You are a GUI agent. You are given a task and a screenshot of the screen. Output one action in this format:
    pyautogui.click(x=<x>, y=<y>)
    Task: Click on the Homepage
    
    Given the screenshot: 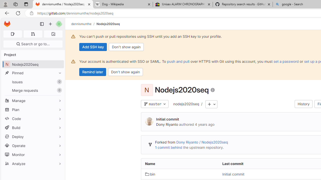 What is the action you would take?
    pyautogui.click(x=7, y=24)
    